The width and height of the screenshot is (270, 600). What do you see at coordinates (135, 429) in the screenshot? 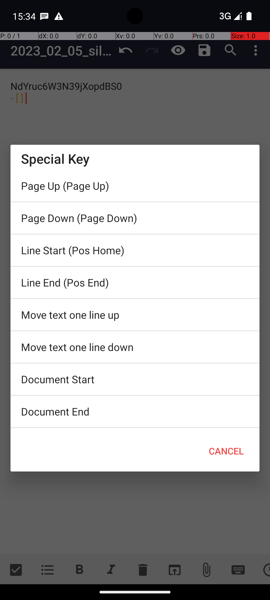
I see `Select all (Ctrl+A)` at bounding box center [135, 429].